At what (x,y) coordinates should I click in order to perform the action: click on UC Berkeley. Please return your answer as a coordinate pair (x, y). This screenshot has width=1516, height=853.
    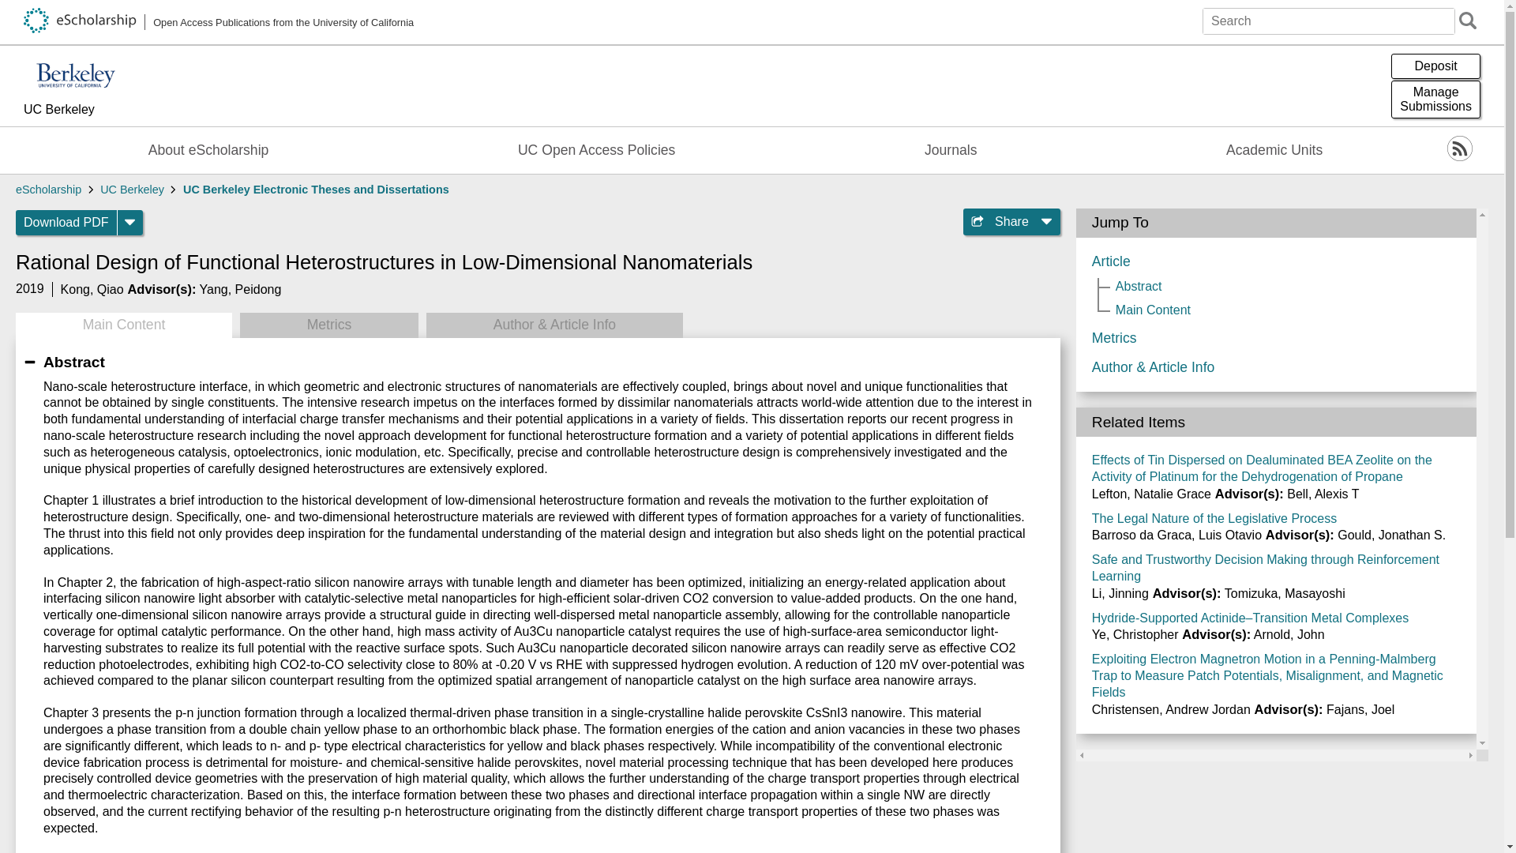
    Looking at the image, I should click on (131, 190).